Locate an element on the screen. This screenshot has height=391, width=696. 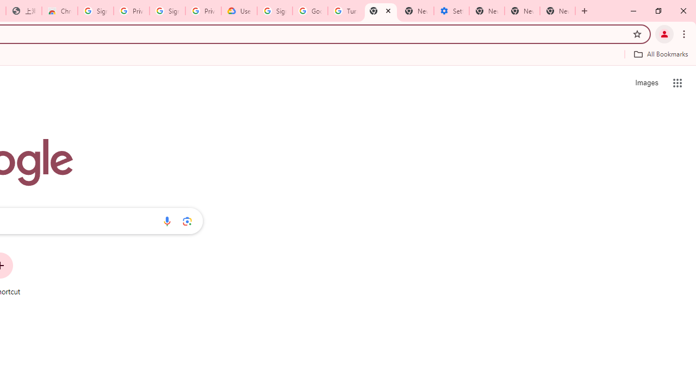
Google Account Help is located at coordinates (310, 11).